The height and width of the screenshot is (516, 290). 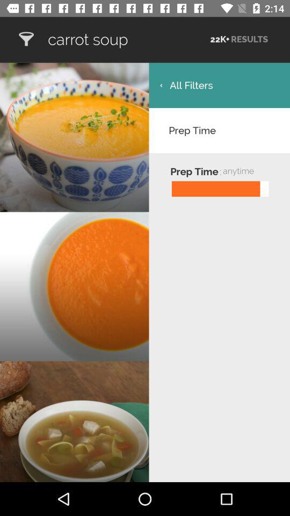 What do you see at coordinates (219, 85) in the screenshot?
I see `select all filters` at bounding box center [219, 85].